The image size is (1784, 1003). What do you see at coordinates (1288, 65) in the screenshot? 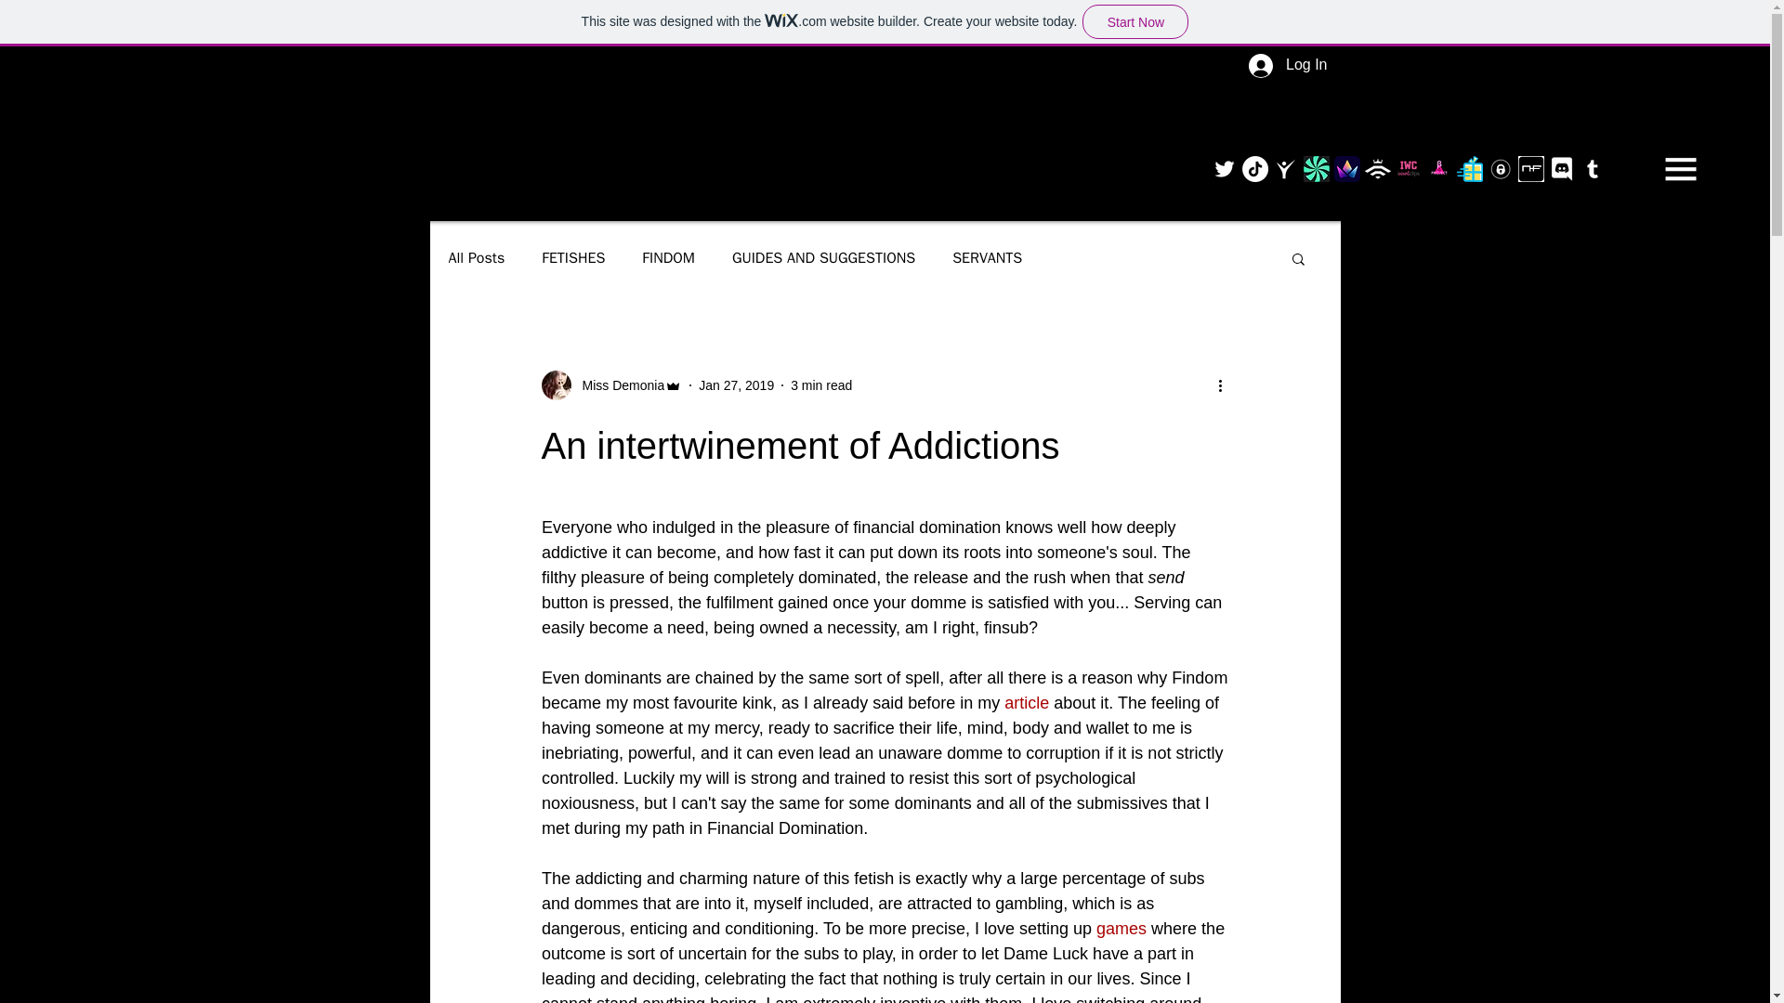
I see `Log In` at bounding box center [1288, 65].